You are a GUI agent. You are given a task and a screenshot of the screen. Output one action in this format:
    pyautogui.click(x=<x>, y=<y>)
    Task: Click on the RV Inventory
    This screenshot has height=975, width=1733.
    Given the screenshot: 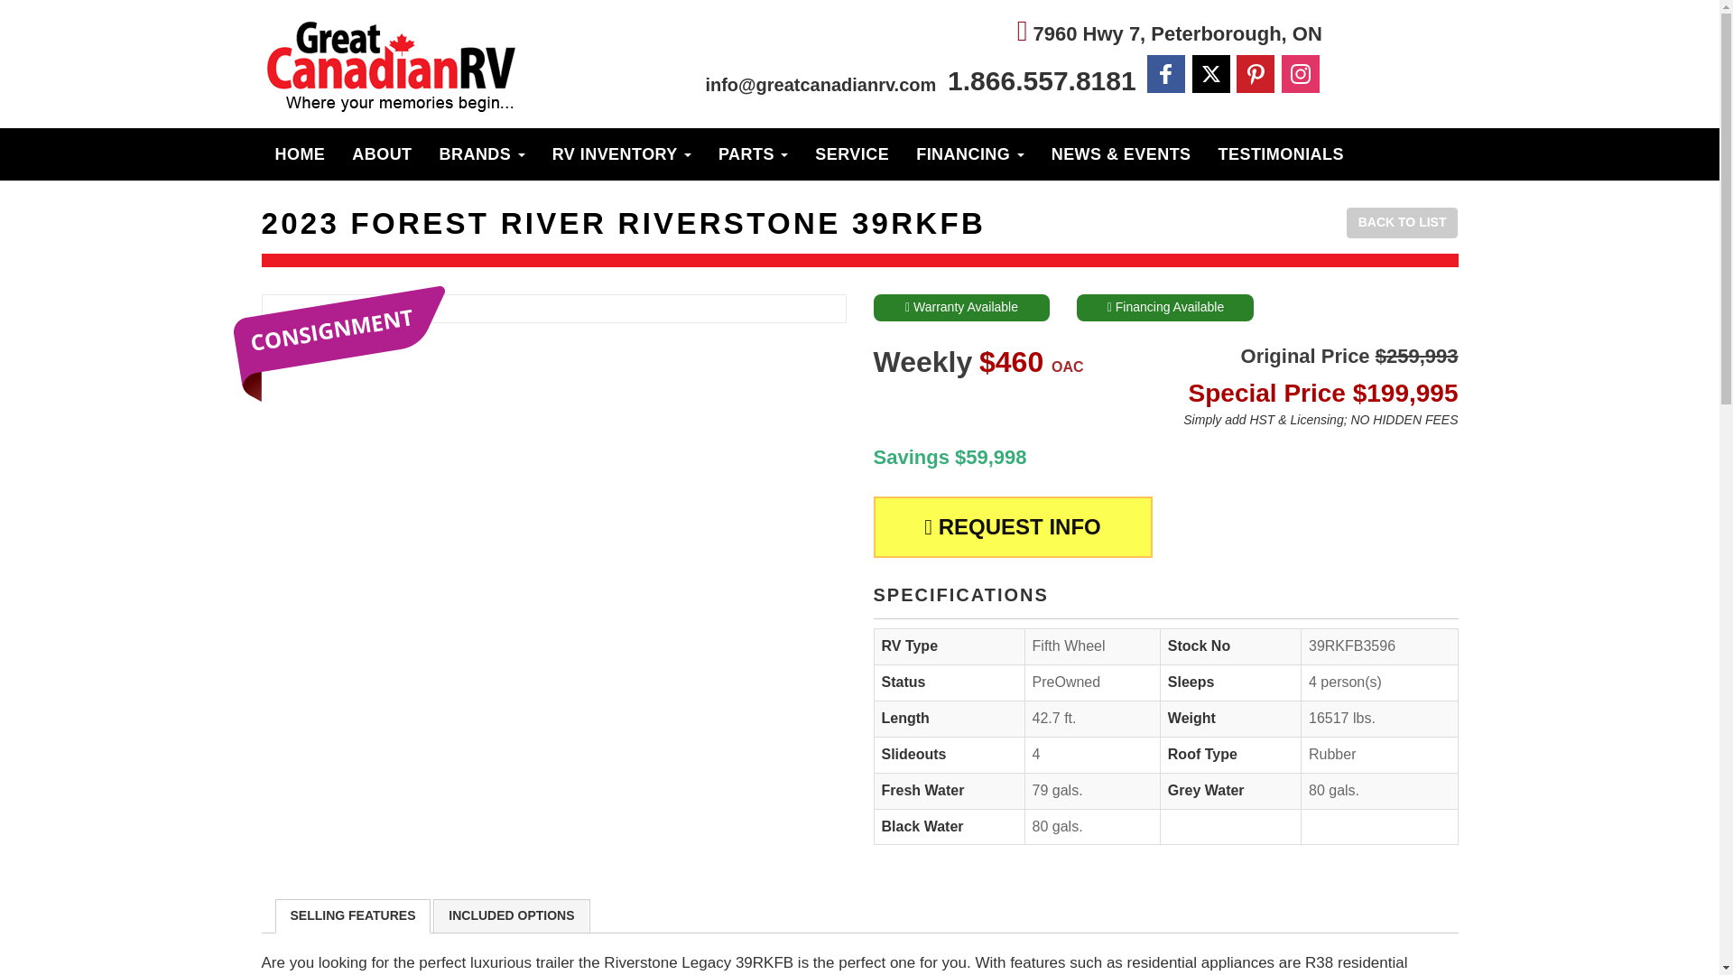 What is the action you would take?
    pyautogui.click(x=622, y=153)
    